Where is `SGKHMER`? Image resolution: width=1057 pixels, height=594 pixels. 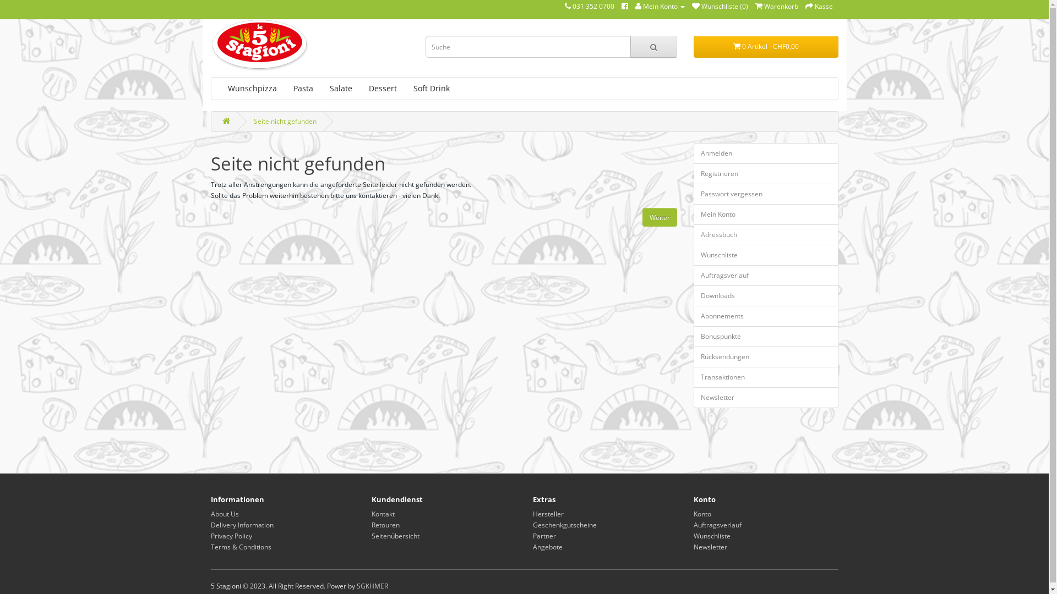
SGKHMER is located at coordinates (372, 586).